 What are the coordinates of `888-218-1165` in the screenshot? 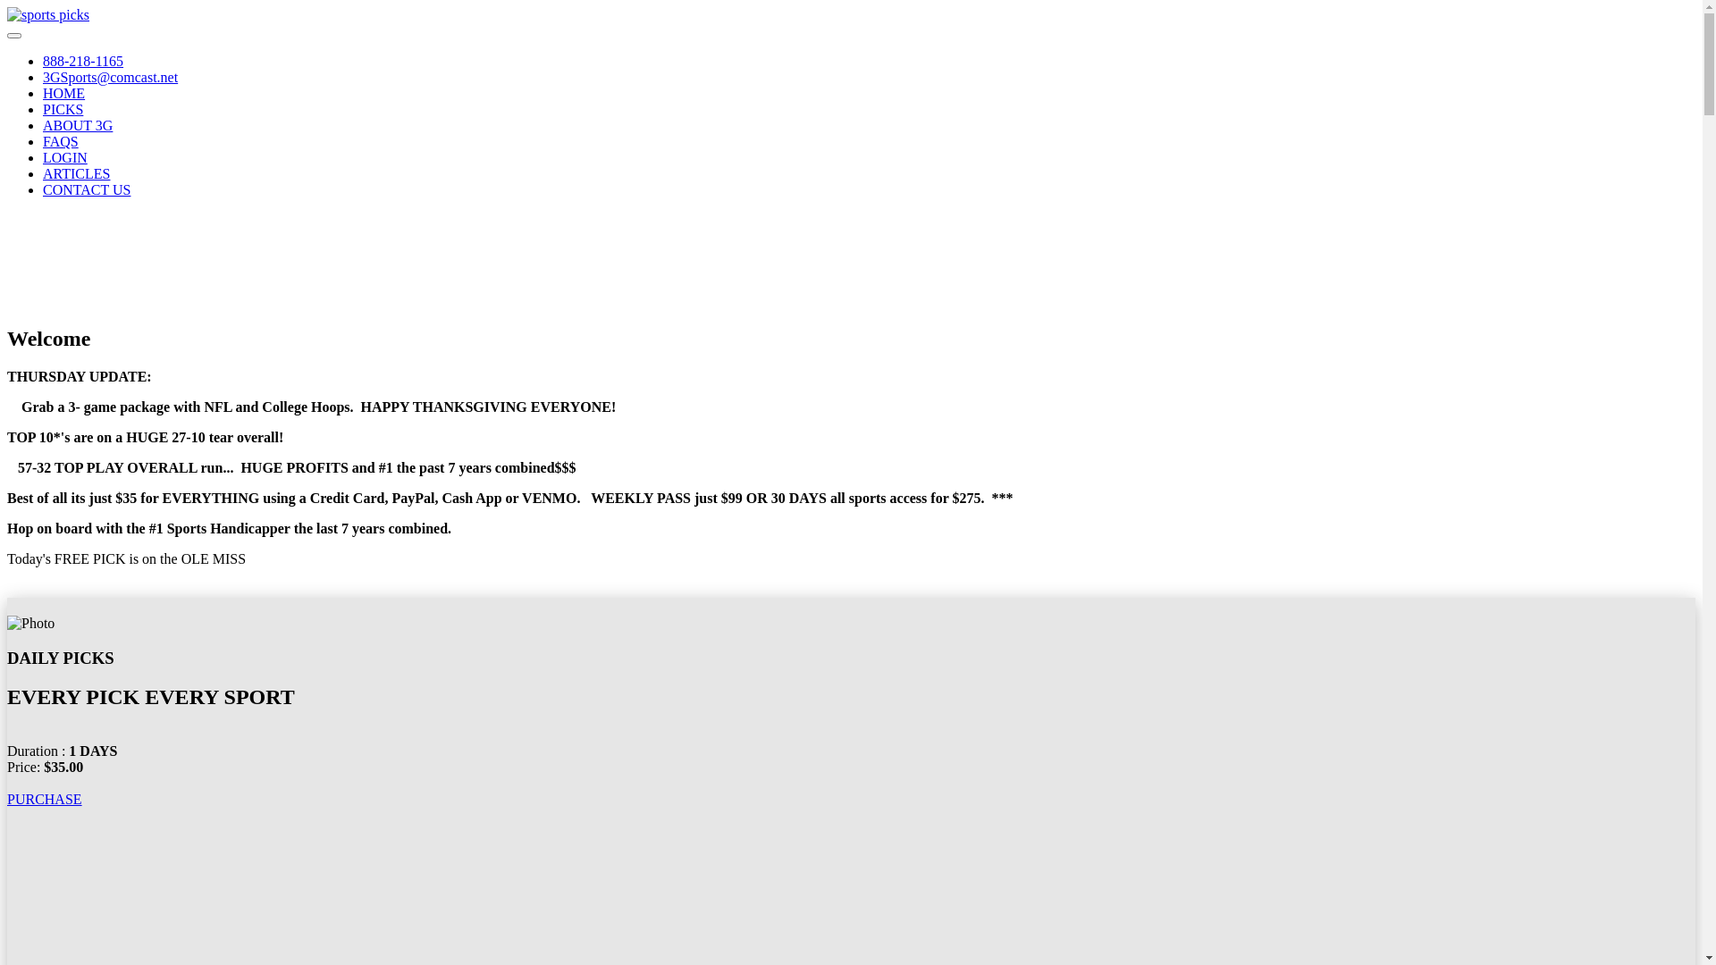 It's located at (83, 61).